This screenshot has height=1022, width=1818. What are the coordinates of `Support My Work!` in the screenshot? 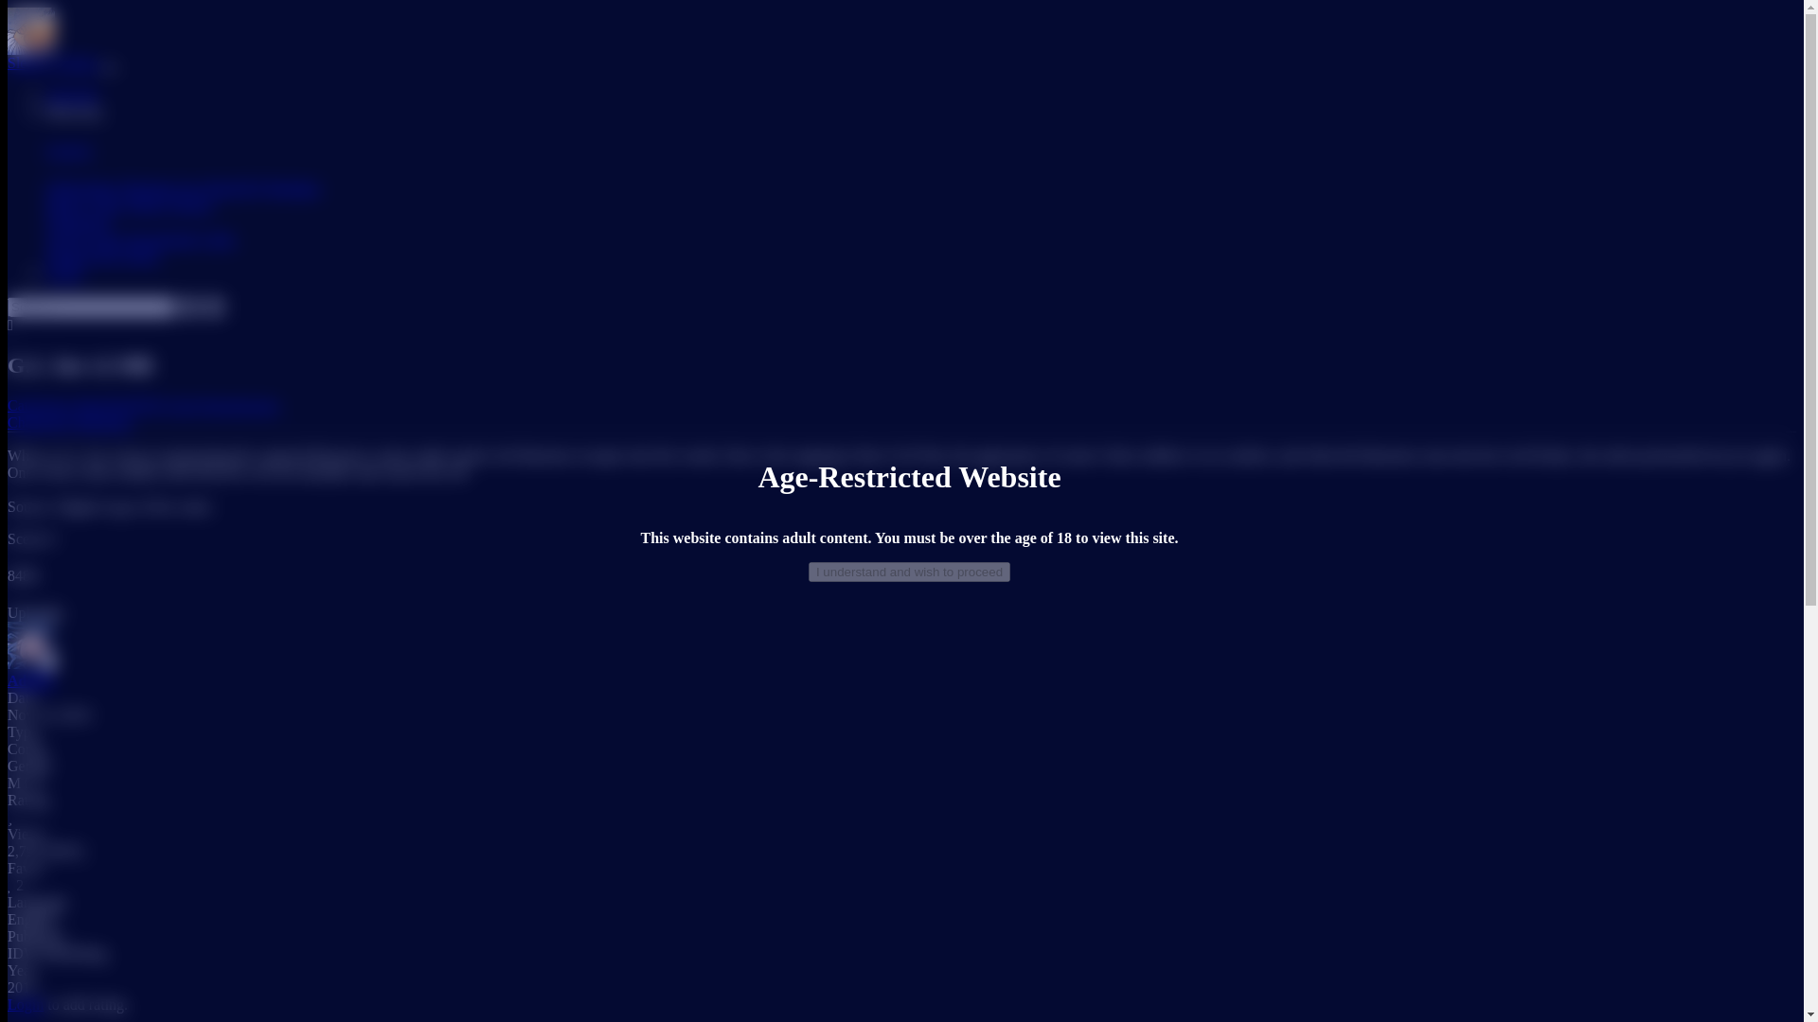 It's located at (102, 255).